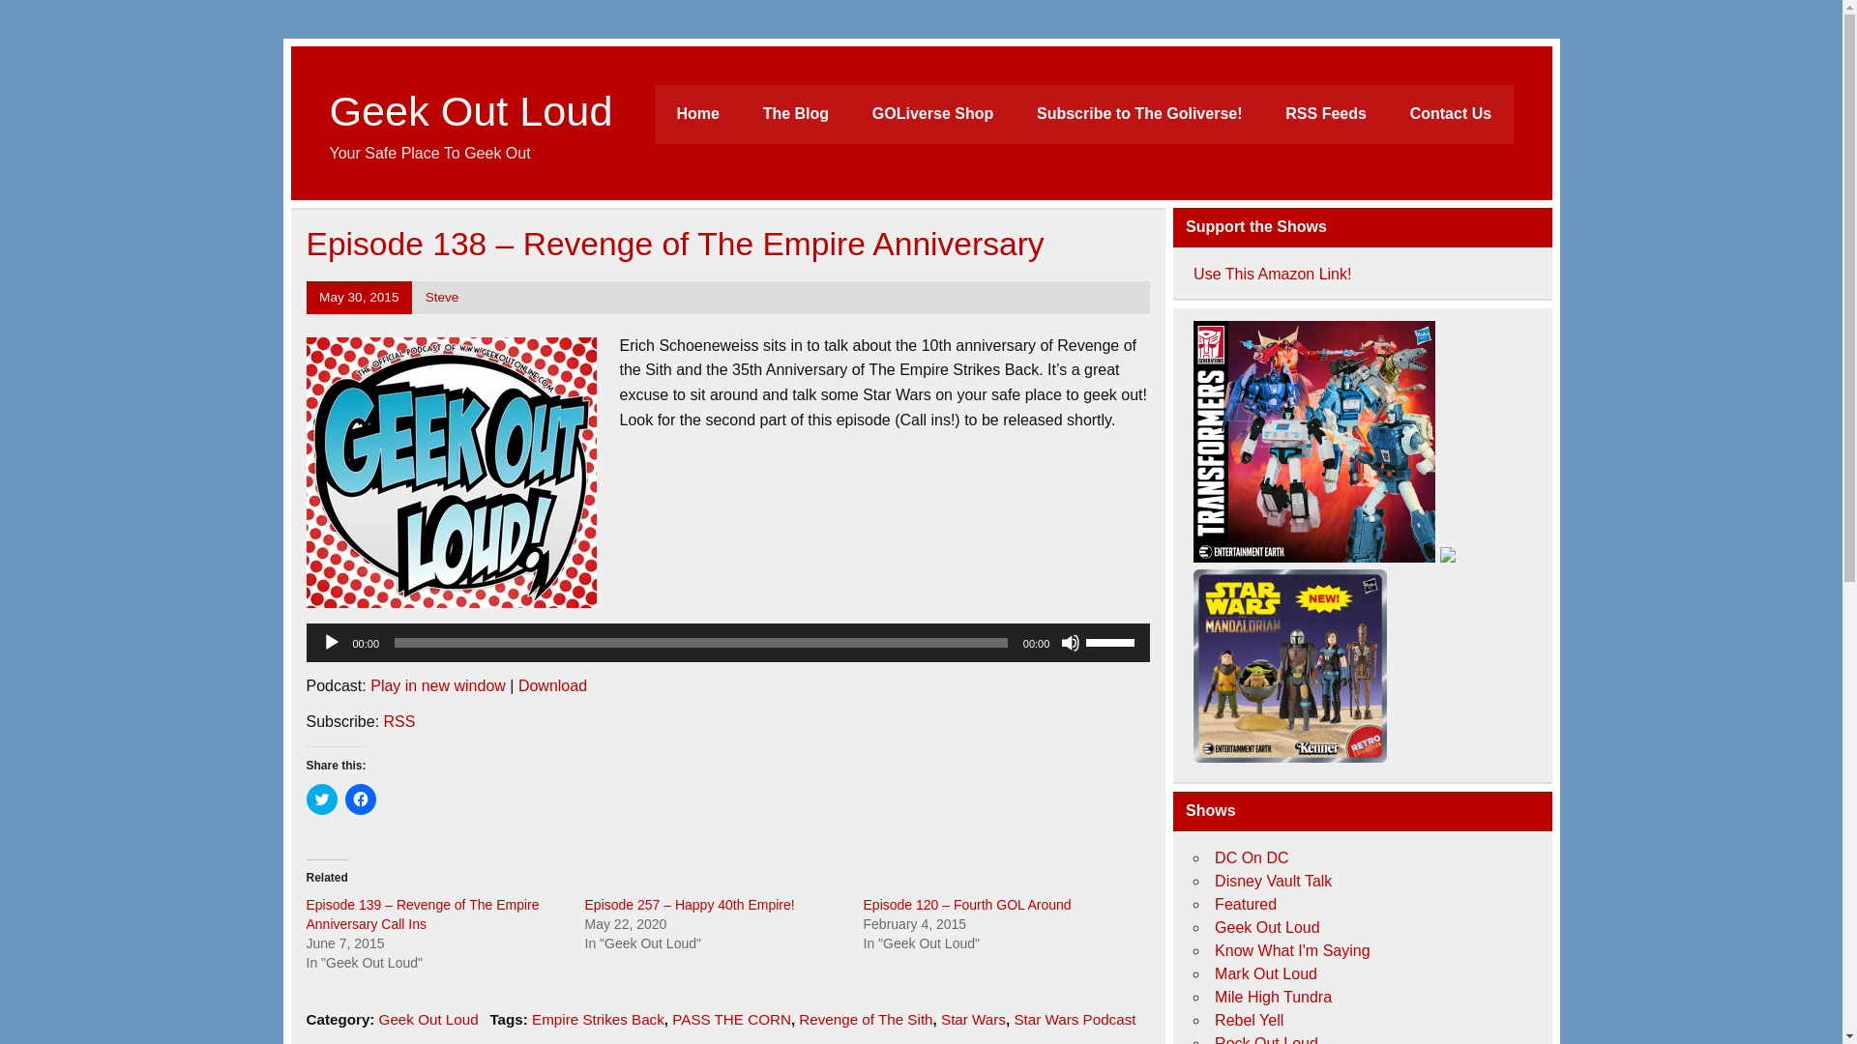  I want to click on The Blog, so click(795, 114).